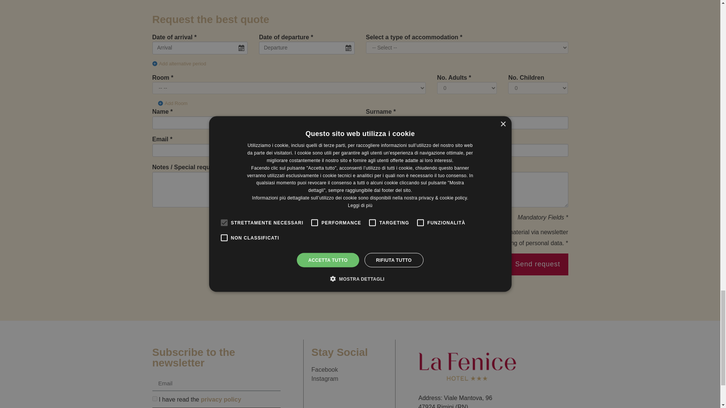 The image size is (726, 408). Describe the element at coordinates (160, 77) in the screenshot. I see `Room` at that location.